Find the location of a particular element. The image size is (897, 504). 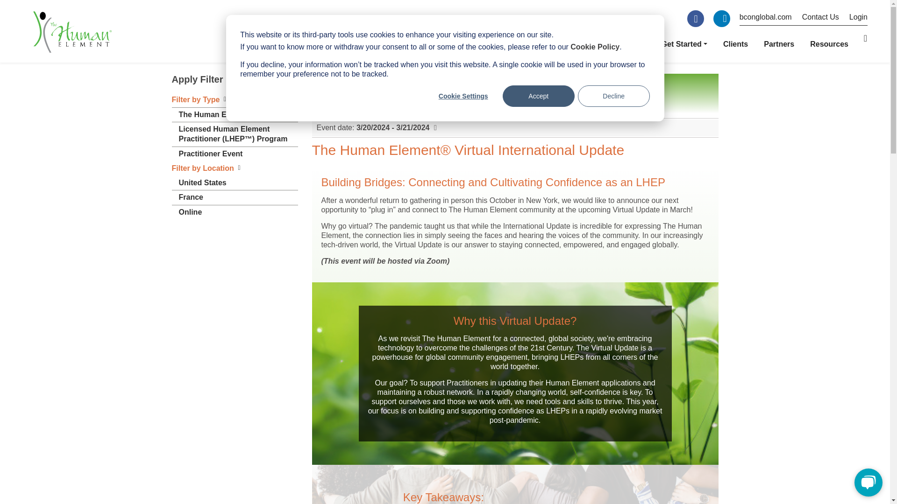

Resources is located at coordinates (829, 44).